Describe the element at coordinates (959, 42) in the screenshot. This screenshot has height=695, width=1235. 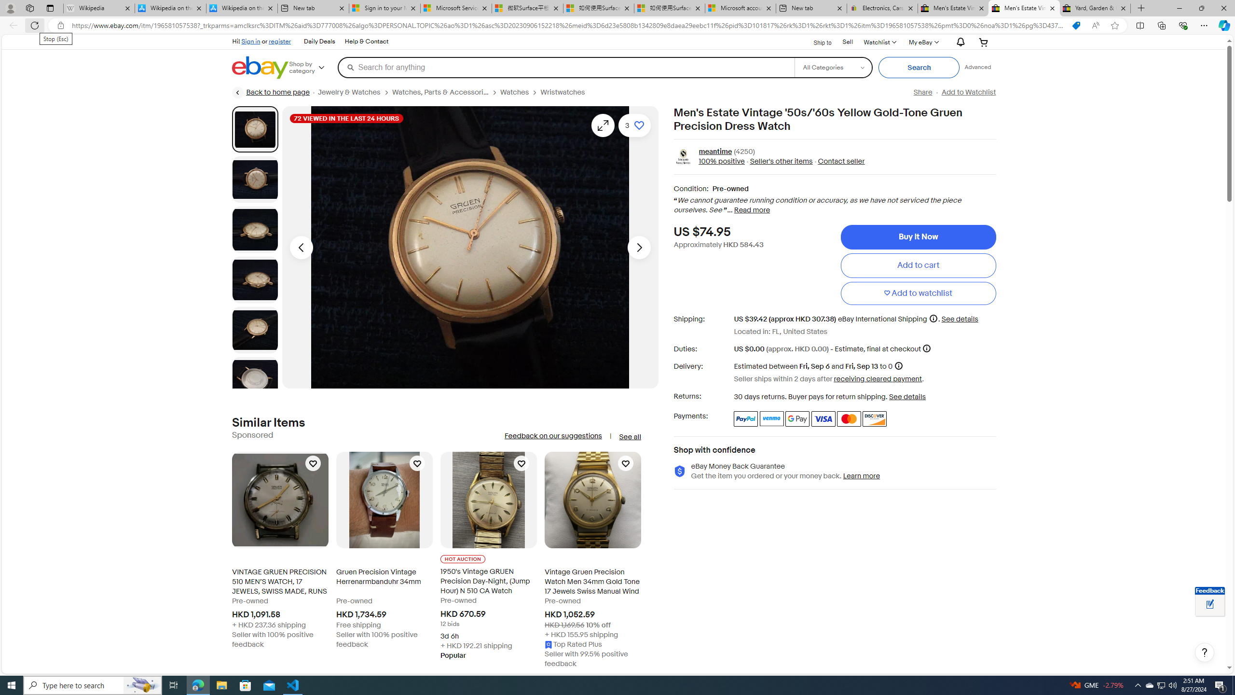
I see `AutomationID: gh-eb-Alerts` at that location.